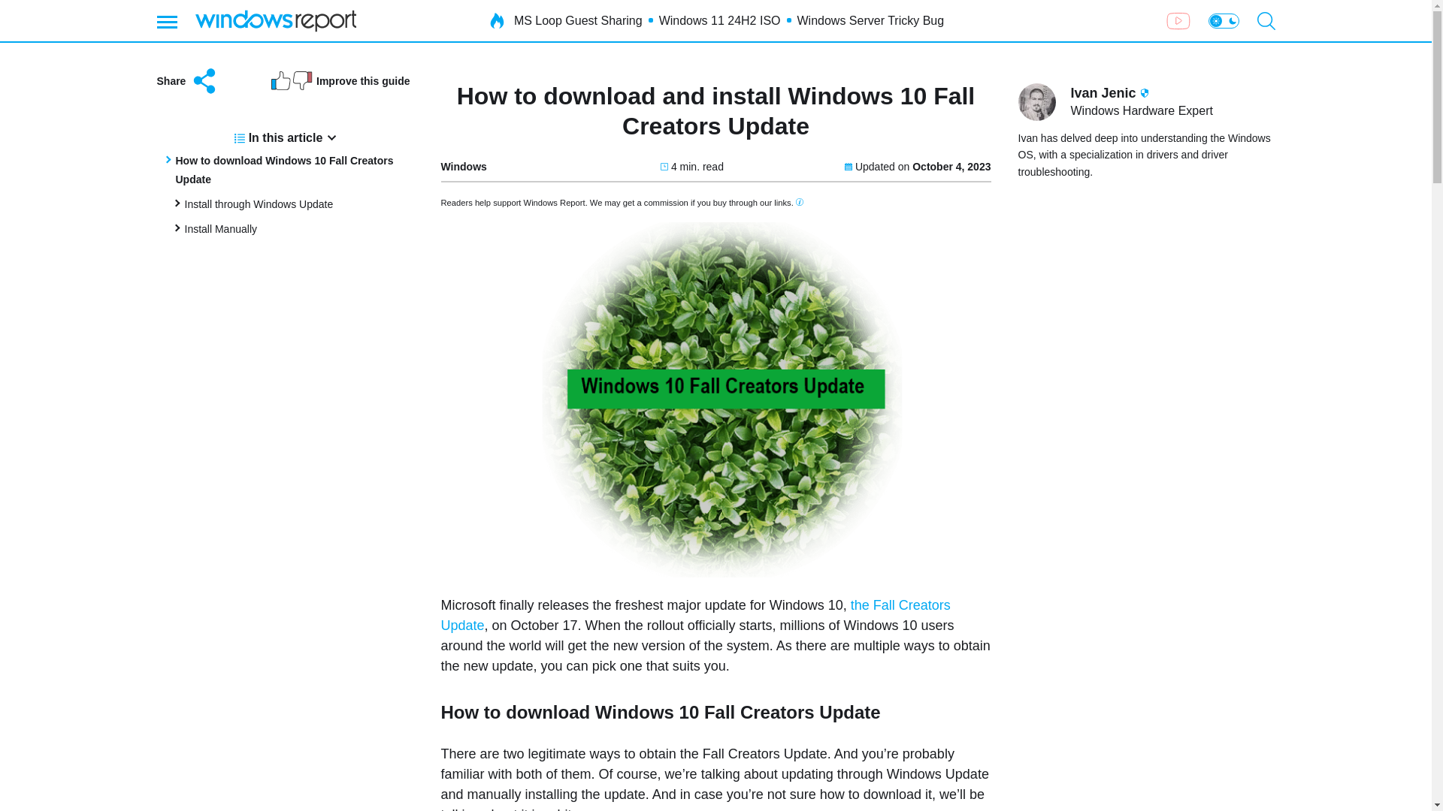 This screenshot has height=811, width=1443. I want to click on Open search bar, so click(1266, 21).